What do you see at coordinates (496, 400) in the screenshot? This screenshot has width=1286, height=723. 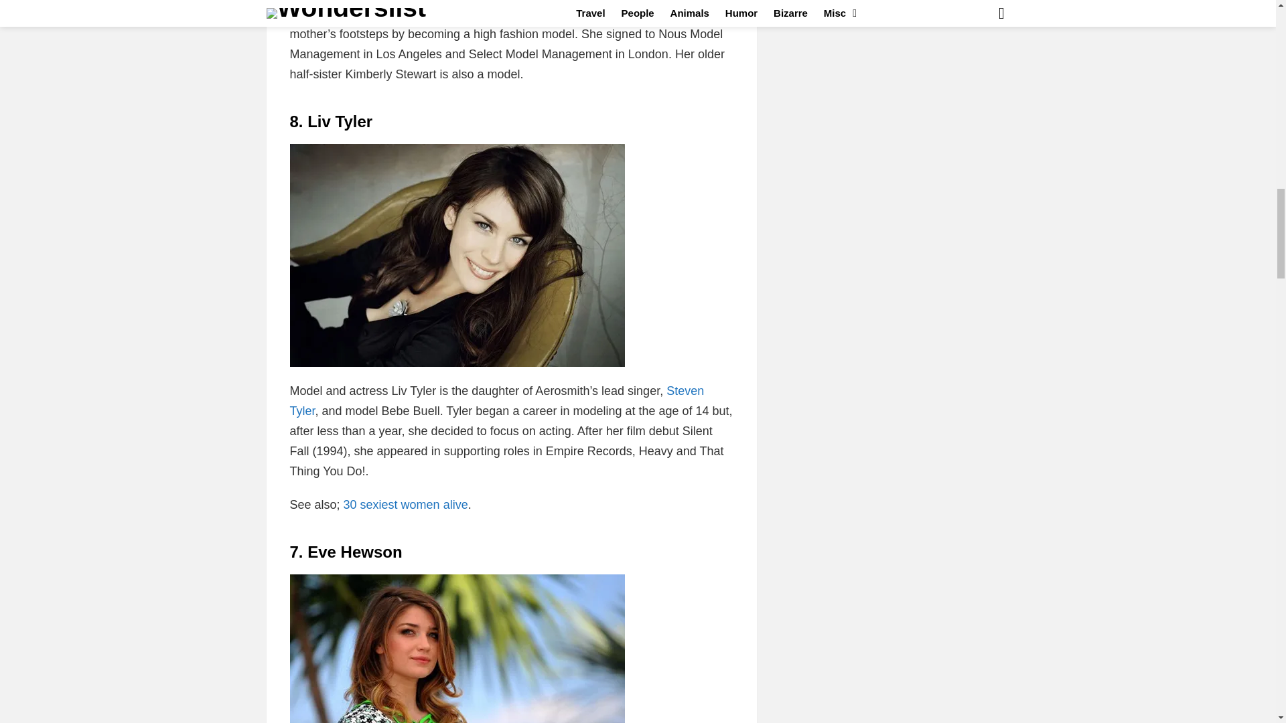 I see `Steven Tyler` at bounding box center [496, 400].